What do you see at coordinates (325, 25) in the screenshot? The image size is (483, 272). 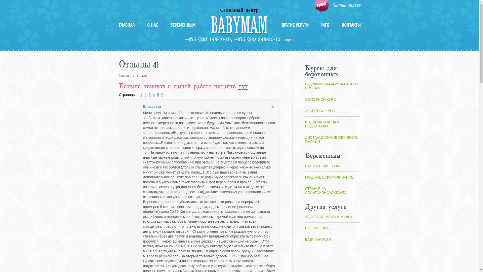 I see `INFO` at bounding box center [325, 25].